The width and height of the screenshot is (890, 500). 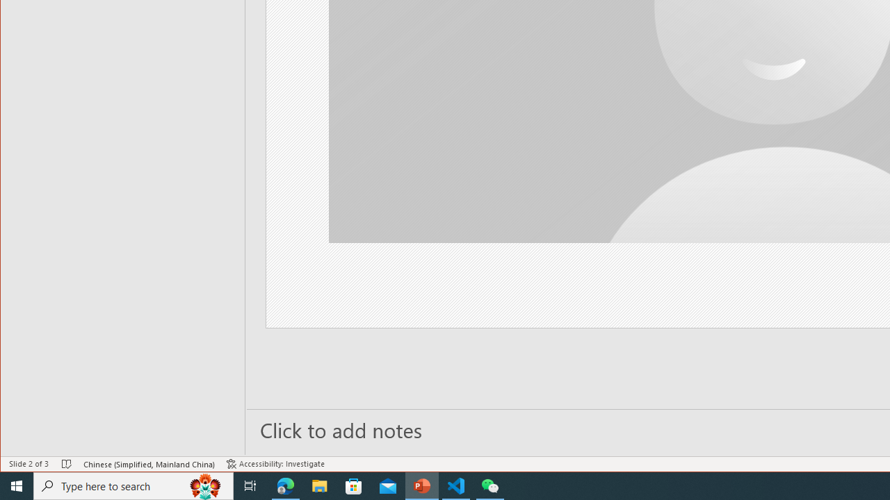 I want to click on PowerPoint - 1 running window, so click(x=422, y=486).